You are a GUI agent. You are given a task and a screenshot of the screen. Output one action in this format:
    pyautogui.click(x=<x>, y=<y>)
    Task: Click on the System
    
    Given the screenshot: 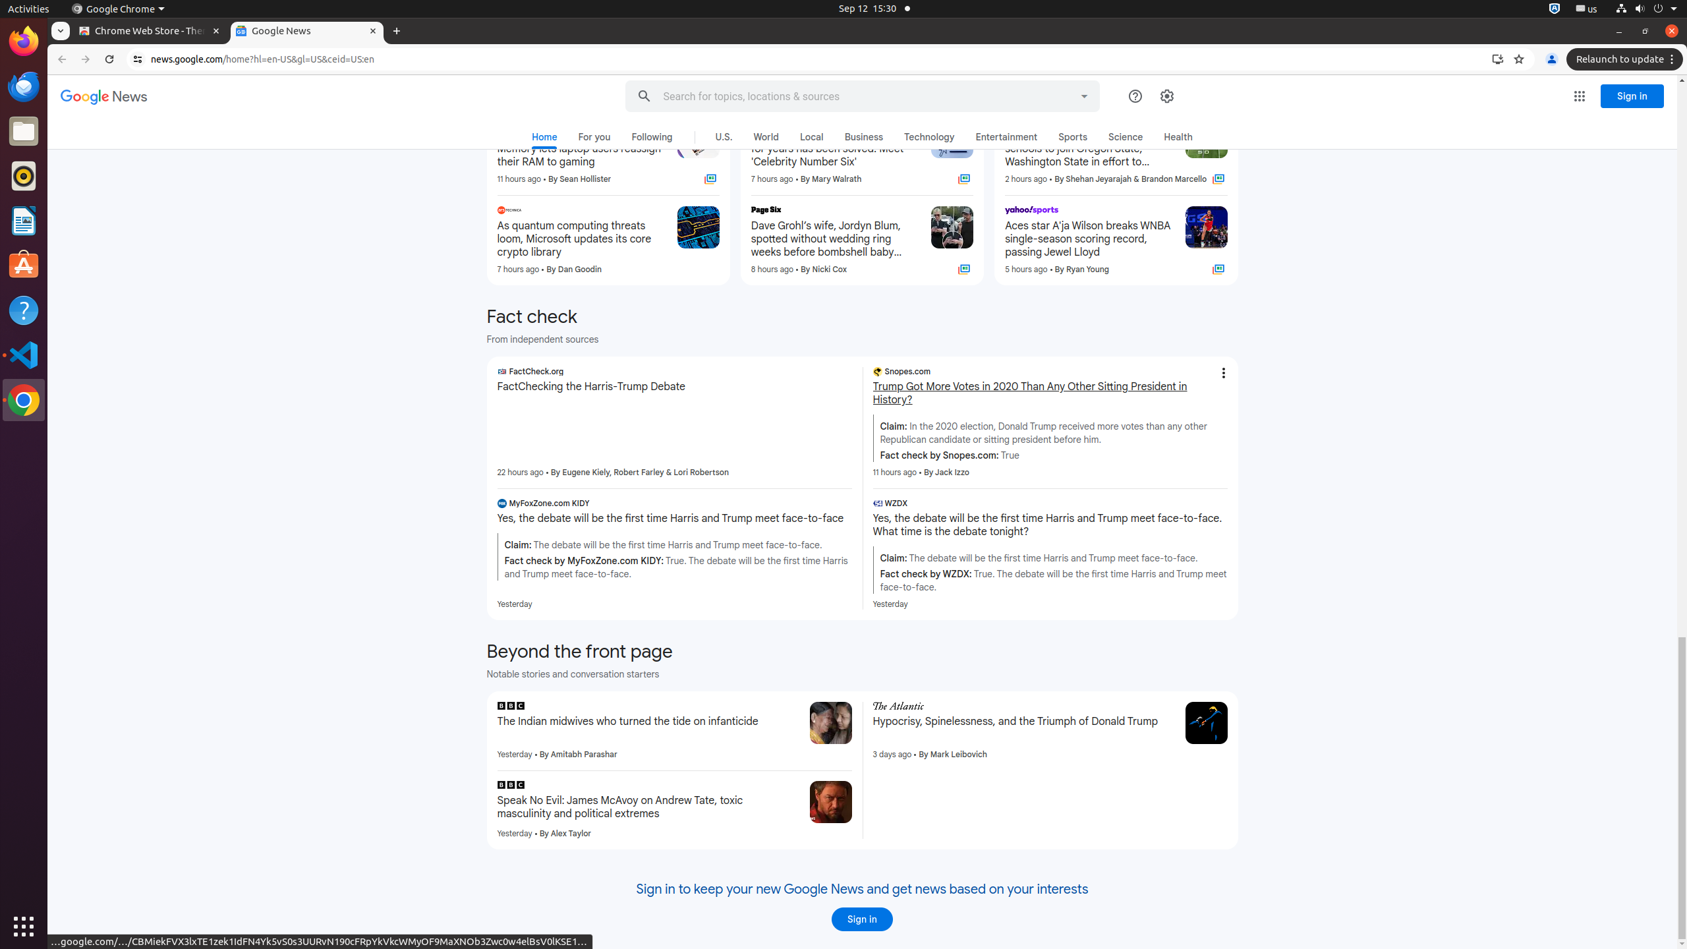 What is the action you would take?
    pyautogui.click(x=1646, y=9)
    